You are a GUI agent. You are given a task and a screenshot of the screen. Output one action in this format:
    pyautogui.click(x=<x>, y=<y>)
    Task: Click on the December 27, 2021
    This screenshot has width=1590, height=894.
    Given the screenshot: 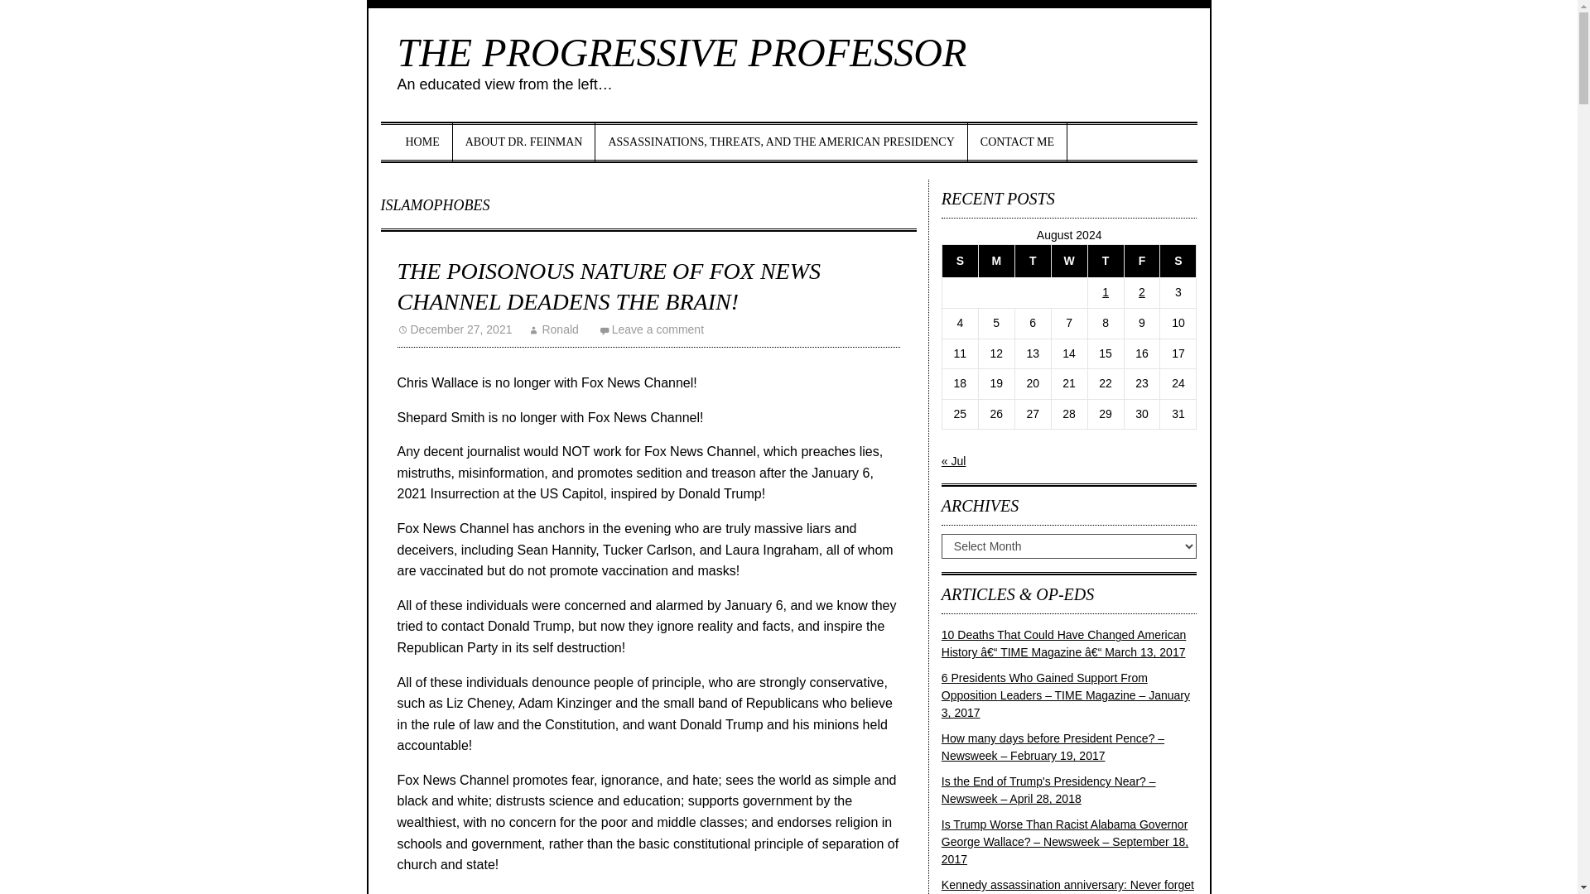 What is the action you would take?
    pyautogui.click(x=455, y=329)
    